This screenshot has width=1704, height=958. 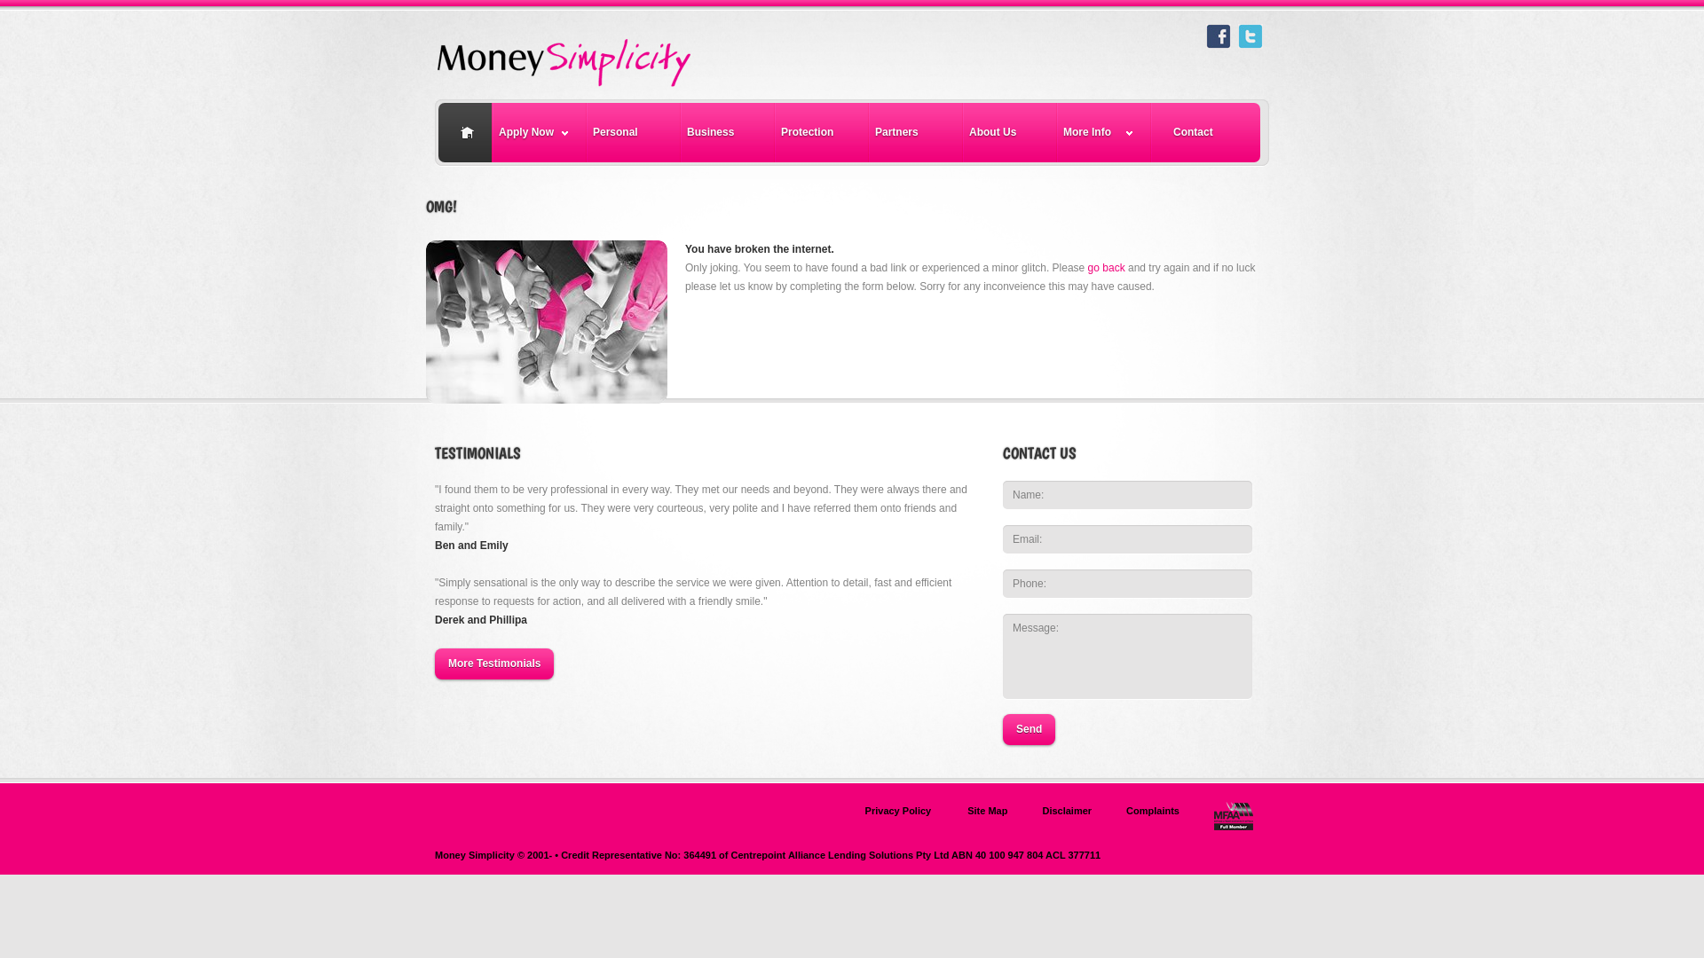 I want to click on Personal, so click(x=634, y=133).